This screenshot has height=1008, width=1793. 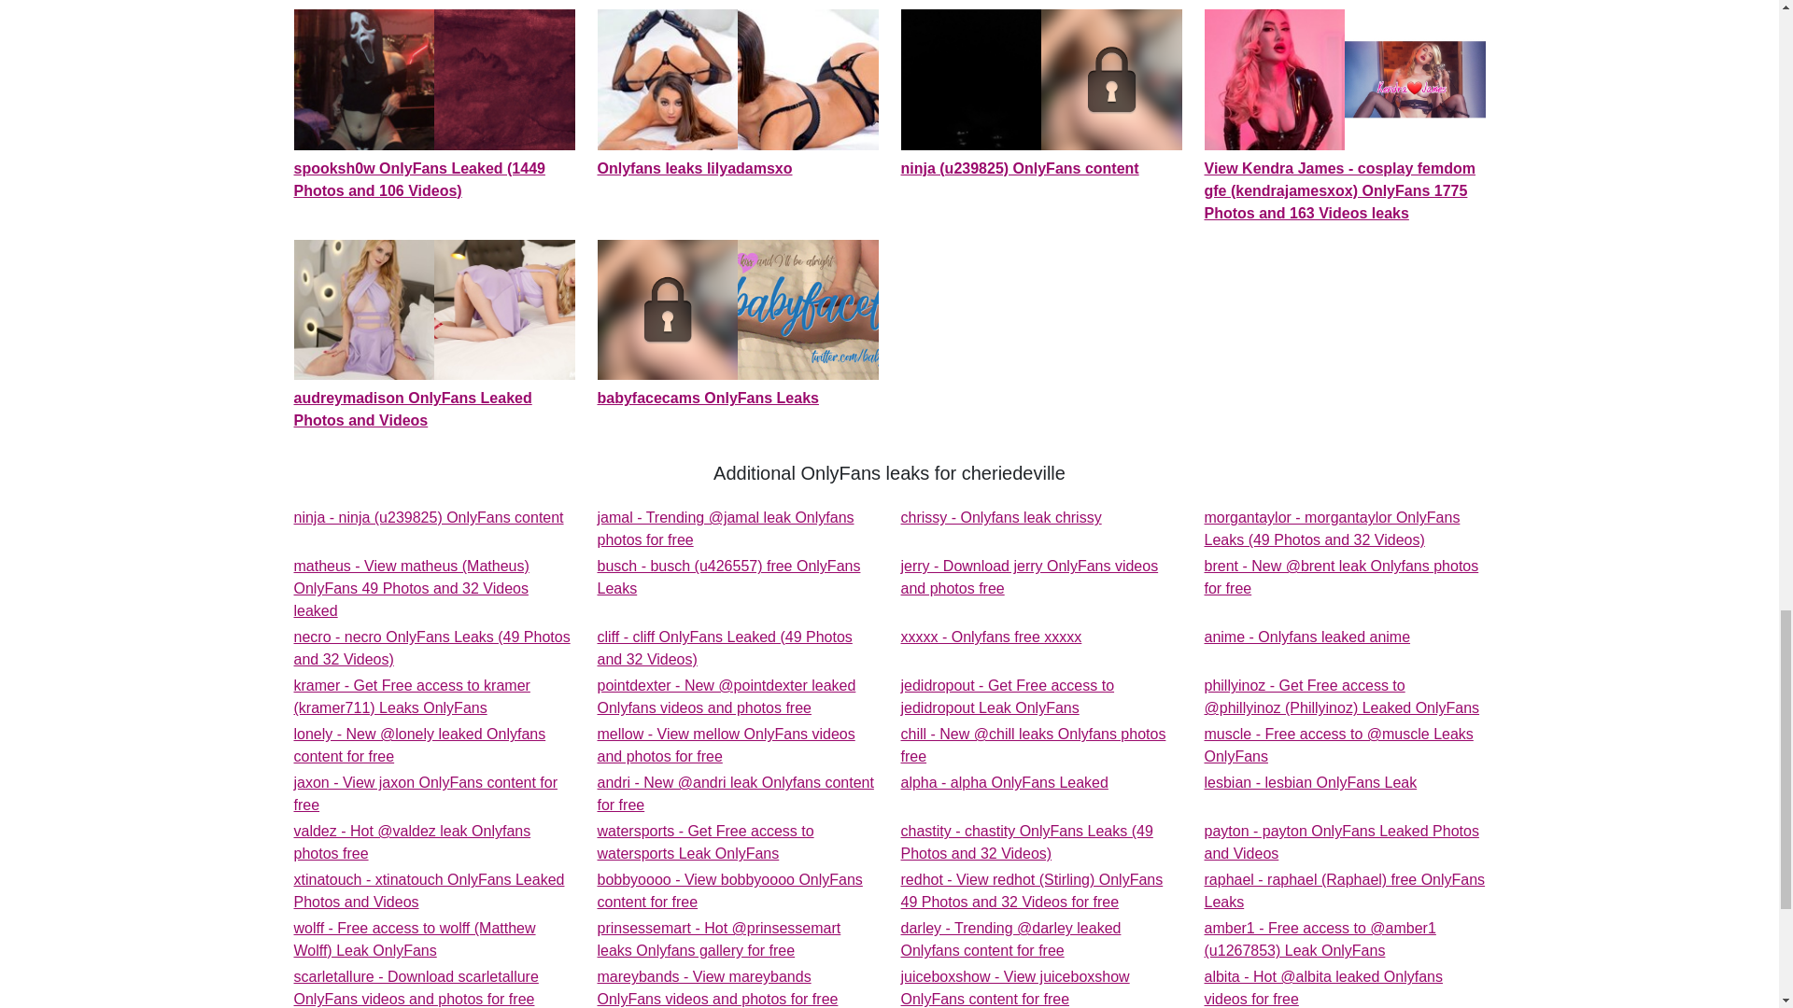 I want to click on jerry - Download jerry OnlyFans videos and photos free, so click(x=999, y=517).